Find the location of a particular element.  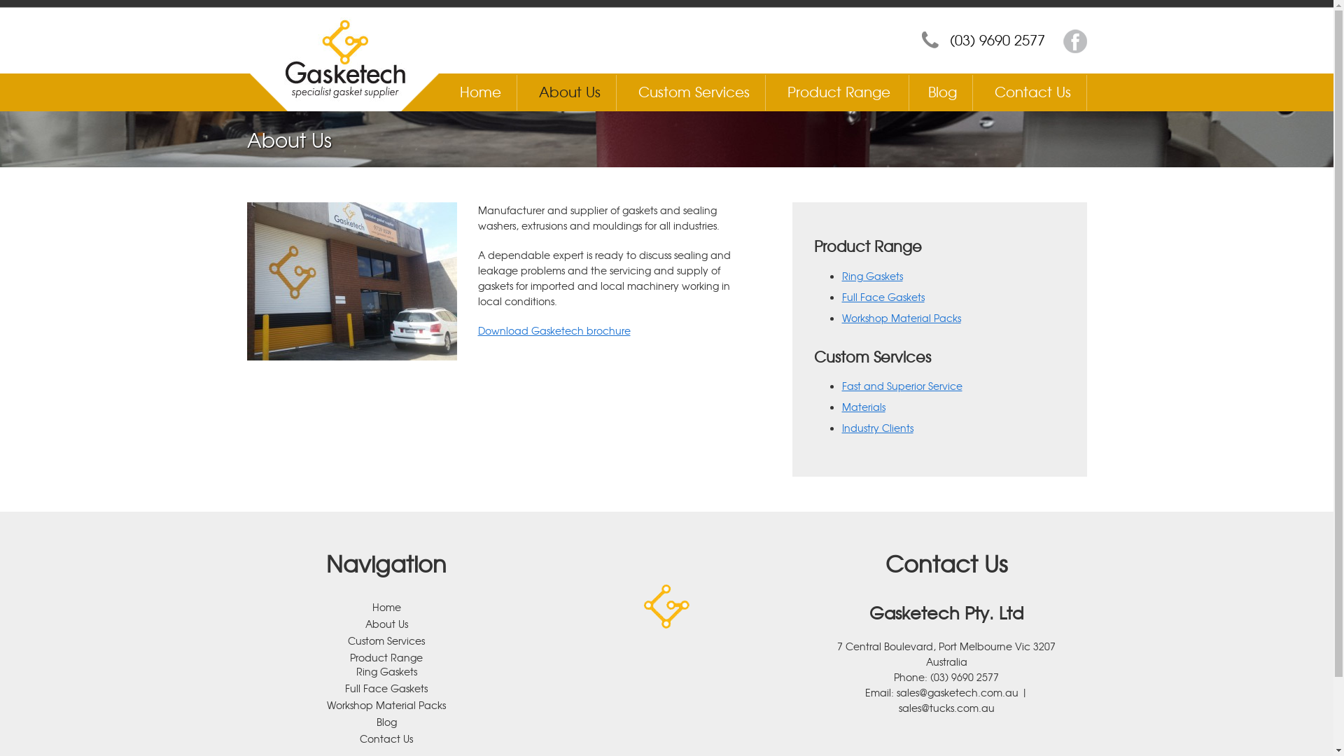

Home is located at coordinates (480, 91).